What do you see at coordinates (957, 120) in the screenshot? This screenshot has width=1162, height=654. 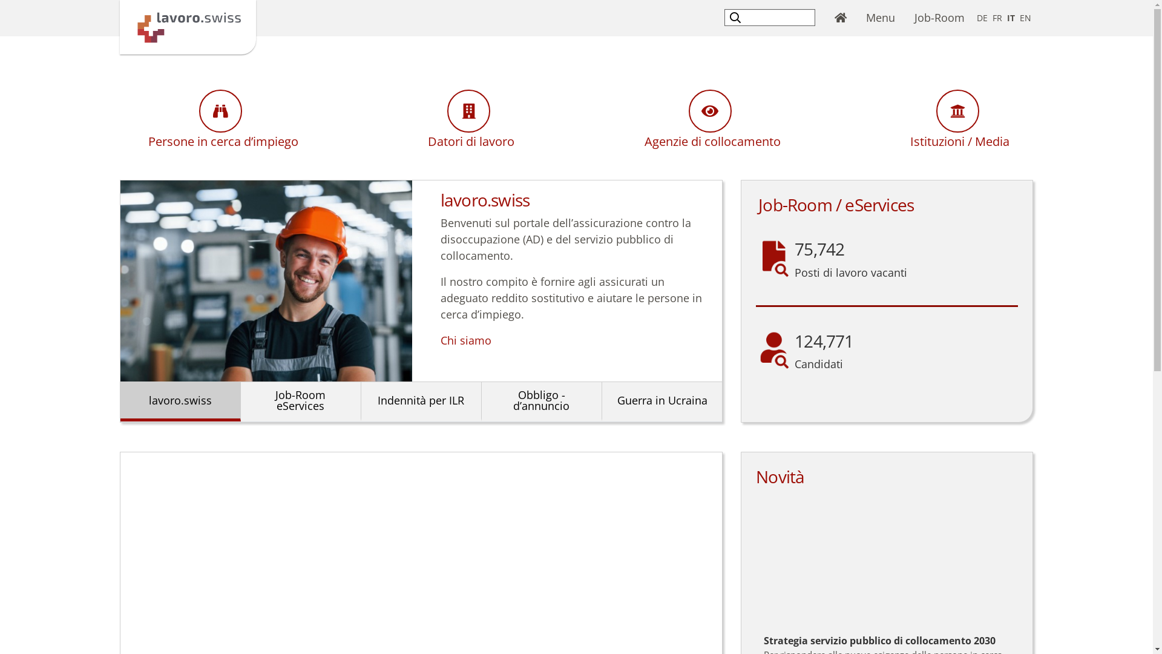 I see `Istituzioni / Media` at bounding box center [957, 120].